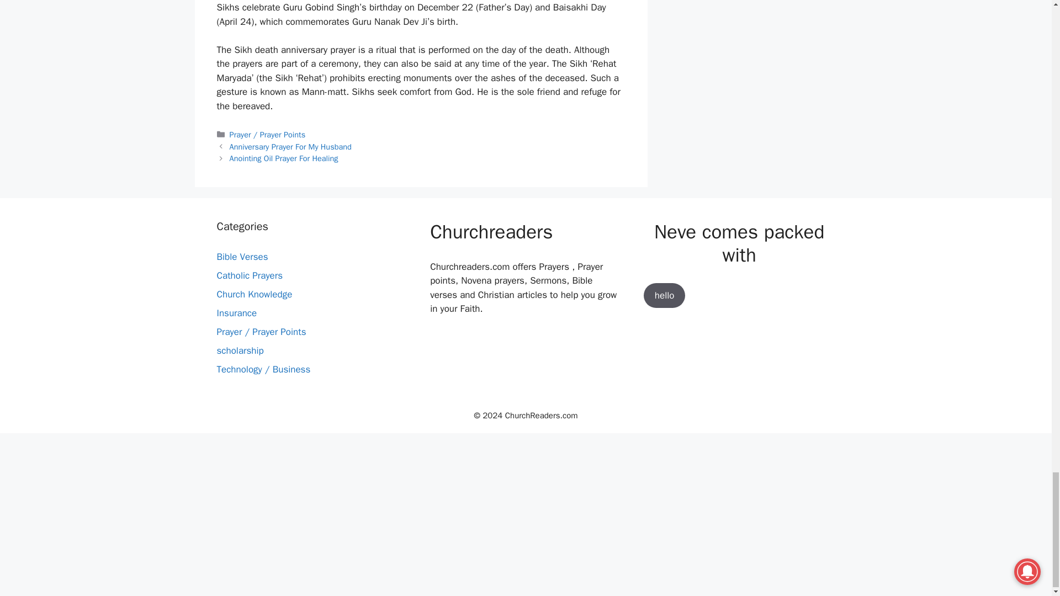 The height and width of the screenshot is (596, 1060). Describe the element at coordinates (290, 147) in the screenshot. I see `Anniversary Prayer For My Husband` at that location.